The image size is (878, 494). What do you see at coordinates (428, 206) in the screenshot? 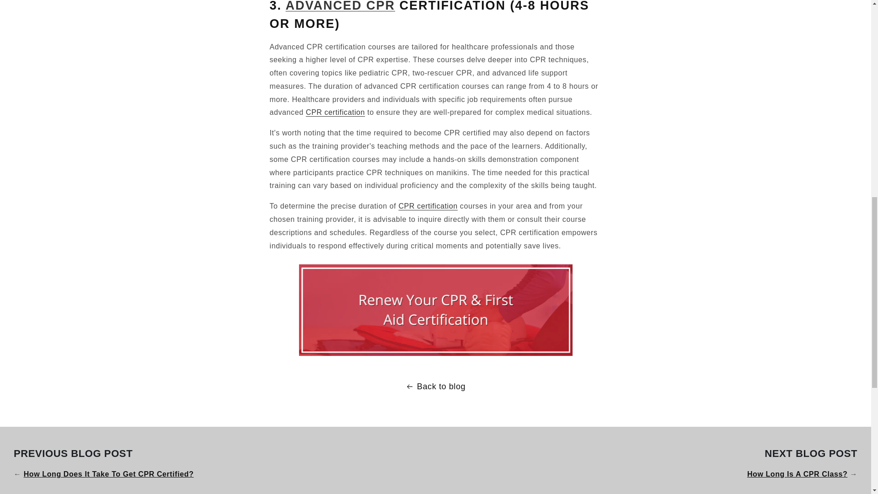
I see `CPR certification` at bounding box center [428, 206].